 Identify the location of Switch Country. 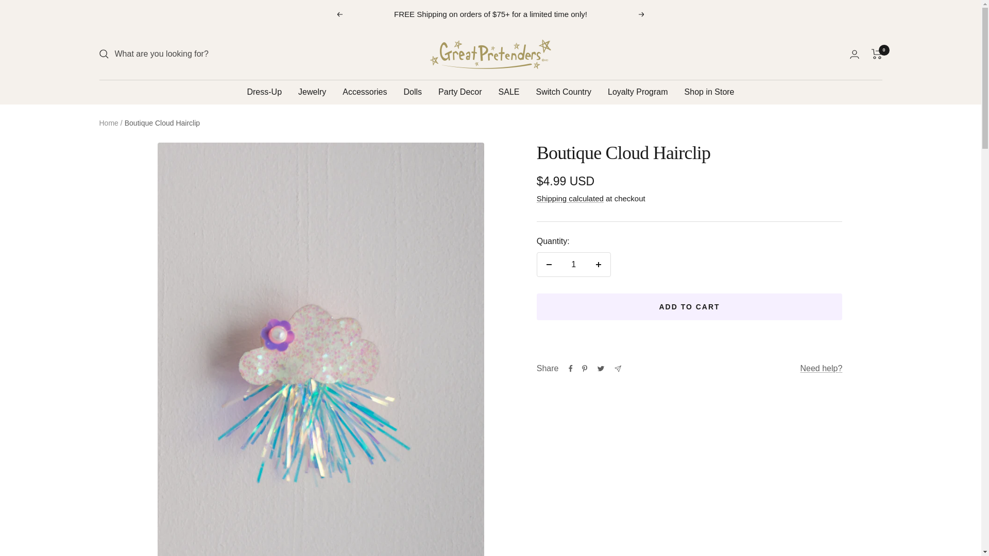
(564, 92).